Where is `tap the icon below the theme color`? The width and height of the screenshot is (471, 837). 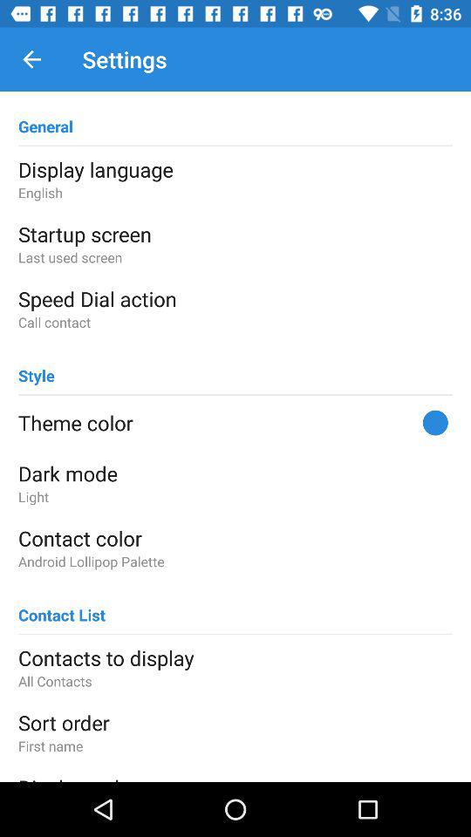 tap the icon below the theme color is located at coordinates (235, 473).